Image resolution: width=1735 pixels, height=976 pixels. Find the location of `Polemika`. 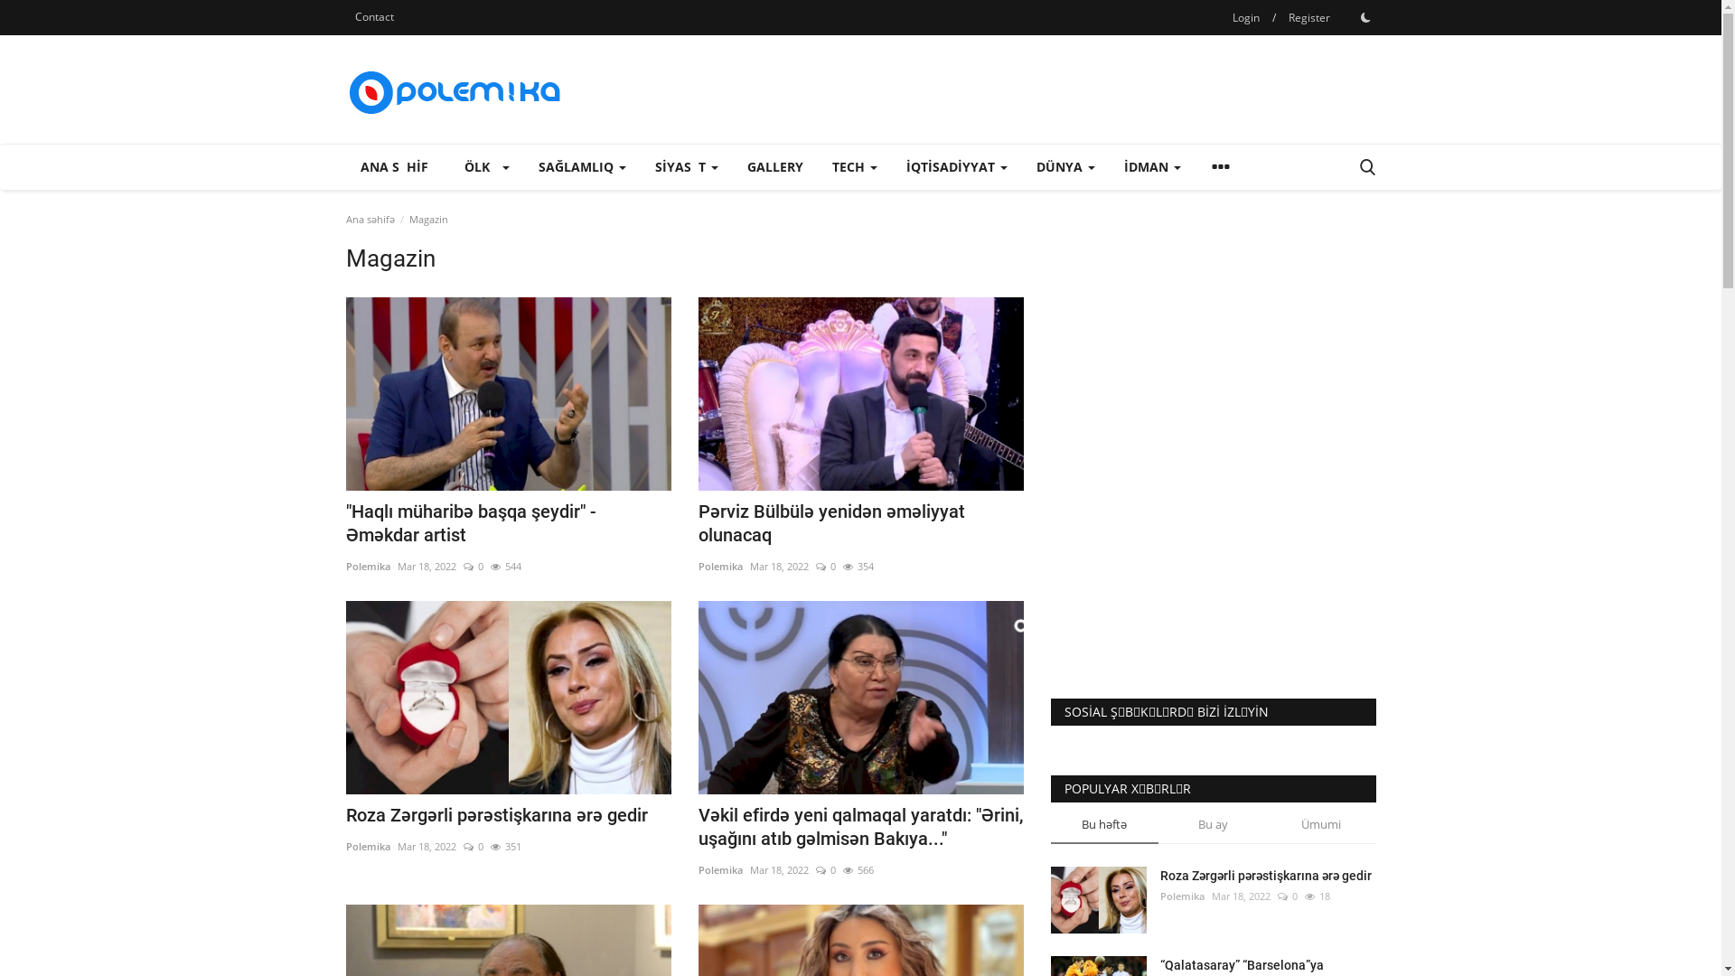

Polemika is located at coordinates (719, 870).